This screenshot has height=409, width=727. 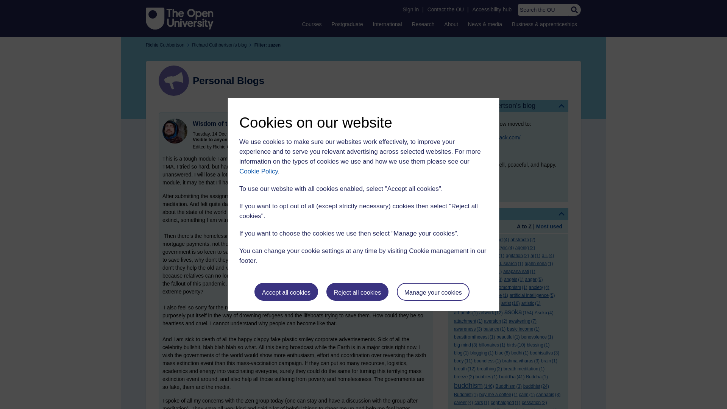 What do you see at coordinates (258, 171) in the screenshot?
I see `Cookie Policy` at bounding box center [258, 171].